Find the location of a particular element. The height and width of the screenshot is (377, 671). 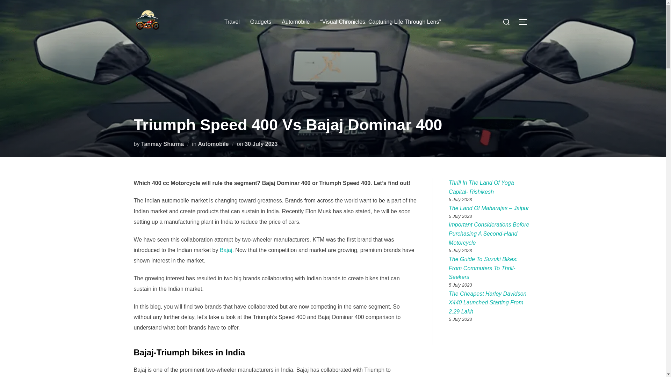

Gadgets is located at coordinates (261, 22).